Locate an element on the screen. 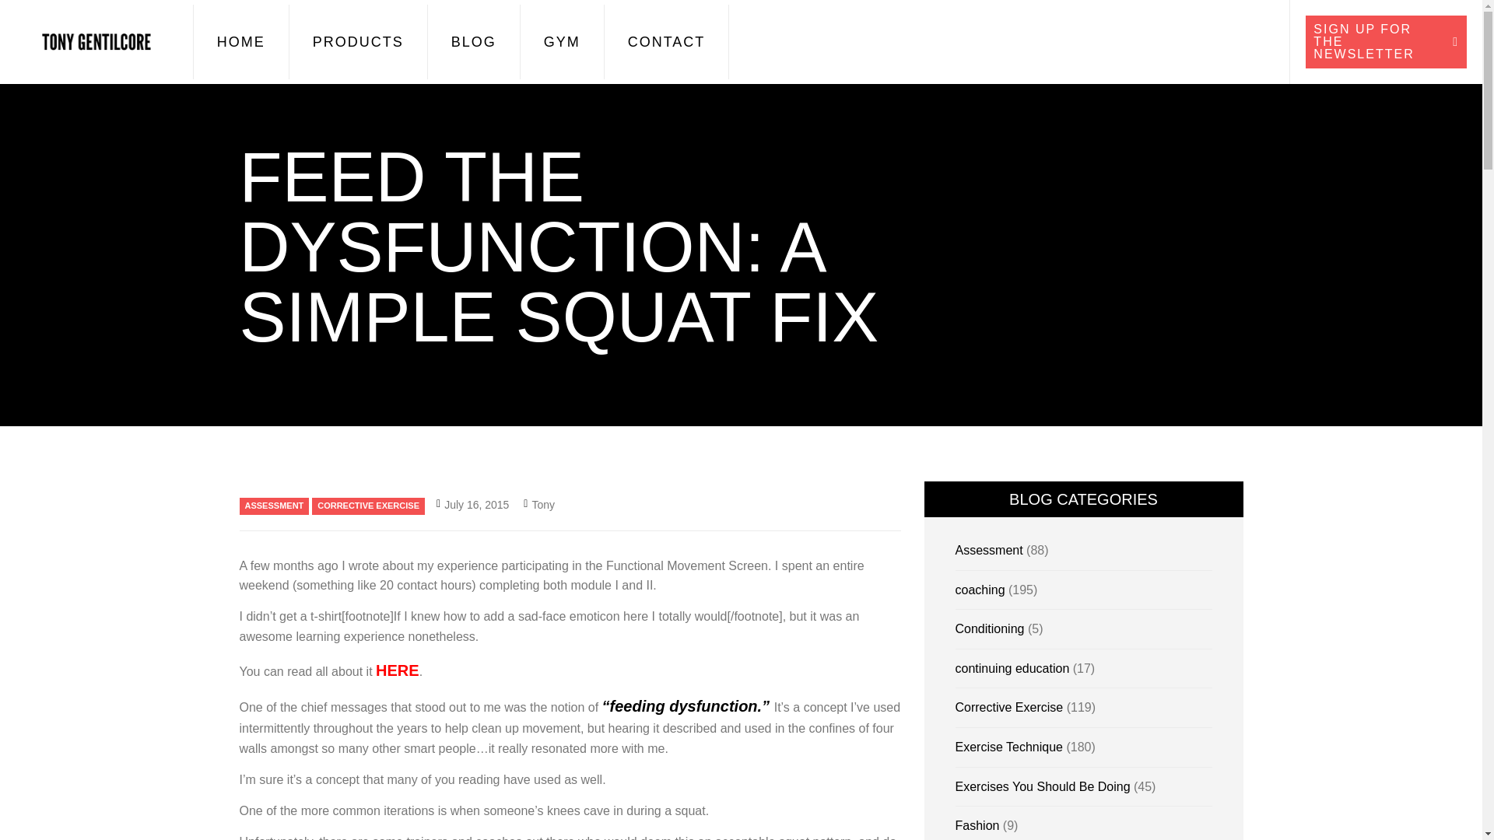  PRODUCTS is located at coordinates (358, 42).